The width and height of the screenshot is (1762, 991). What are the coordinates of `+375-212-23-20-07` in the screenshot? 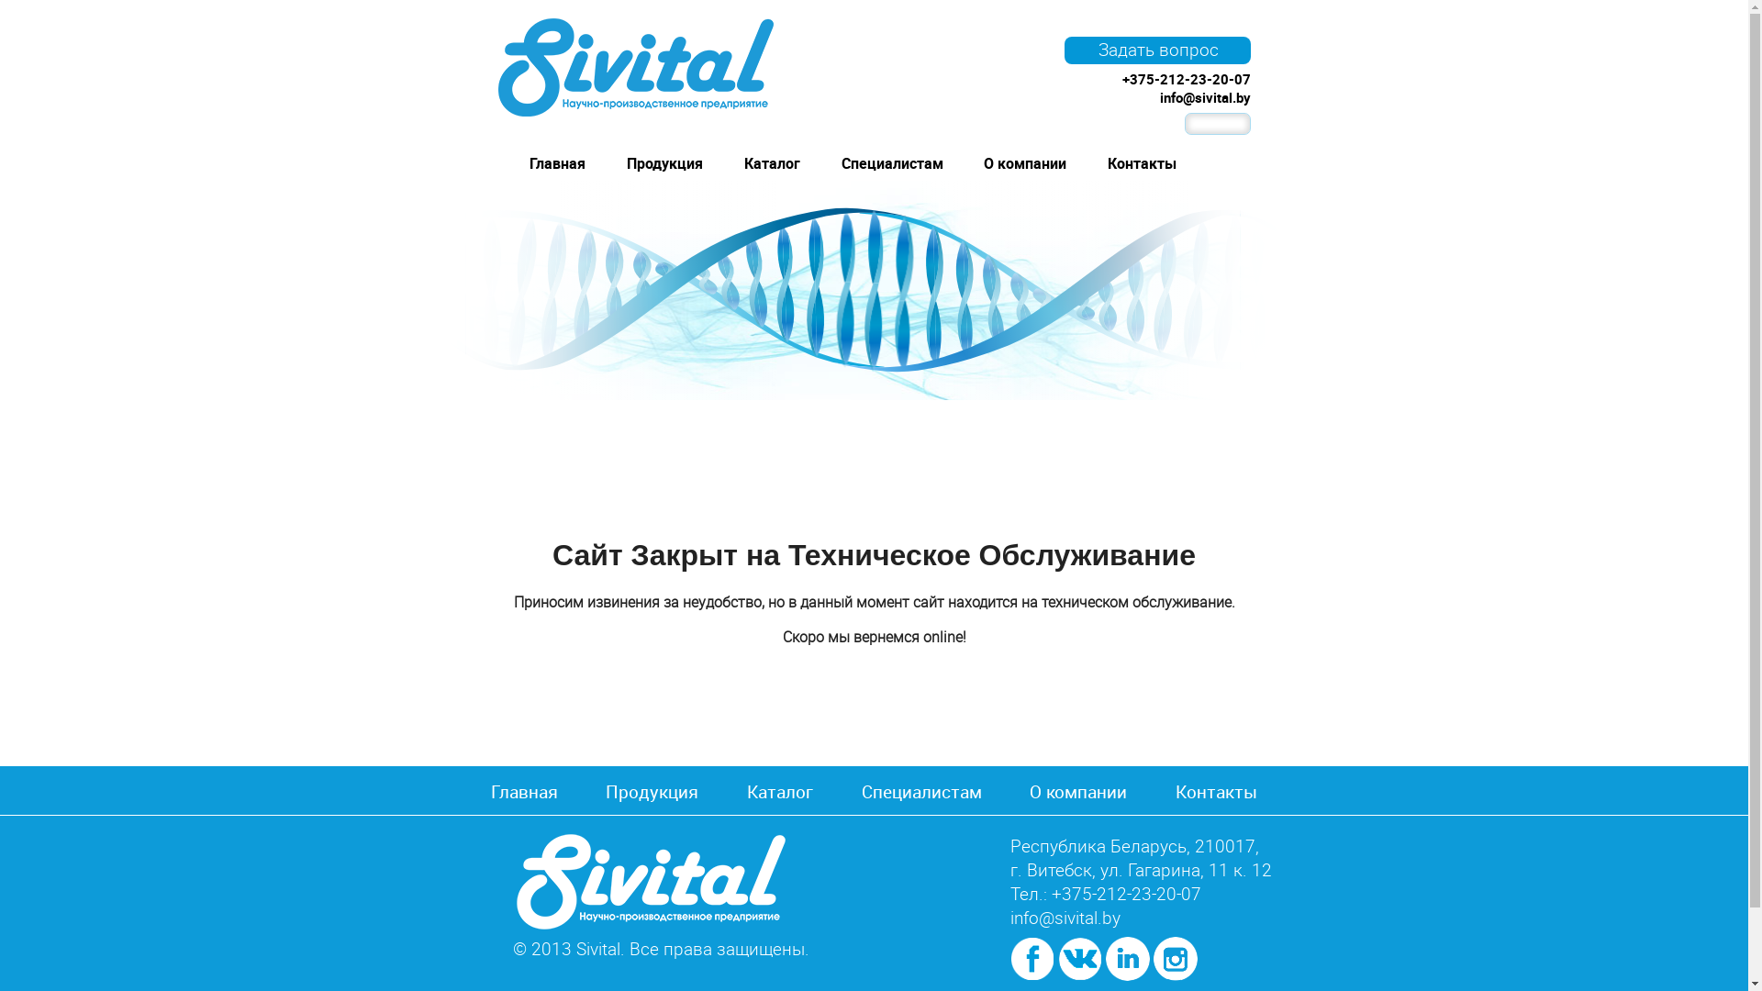 It's located at (1127, 894).